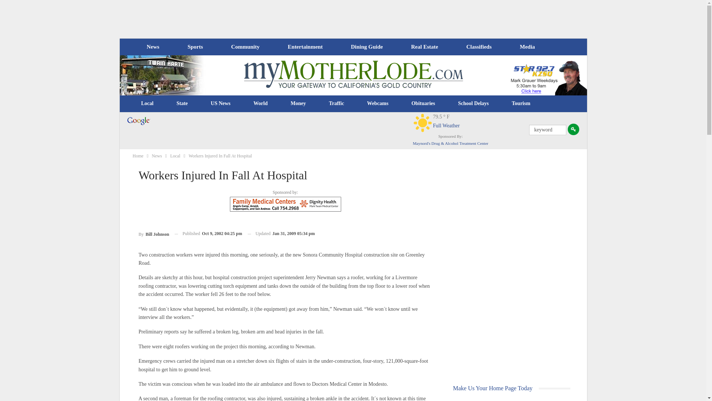 The height and width of the screenshot is (401, 712). I want to click on Traffic, so click(336, 103).